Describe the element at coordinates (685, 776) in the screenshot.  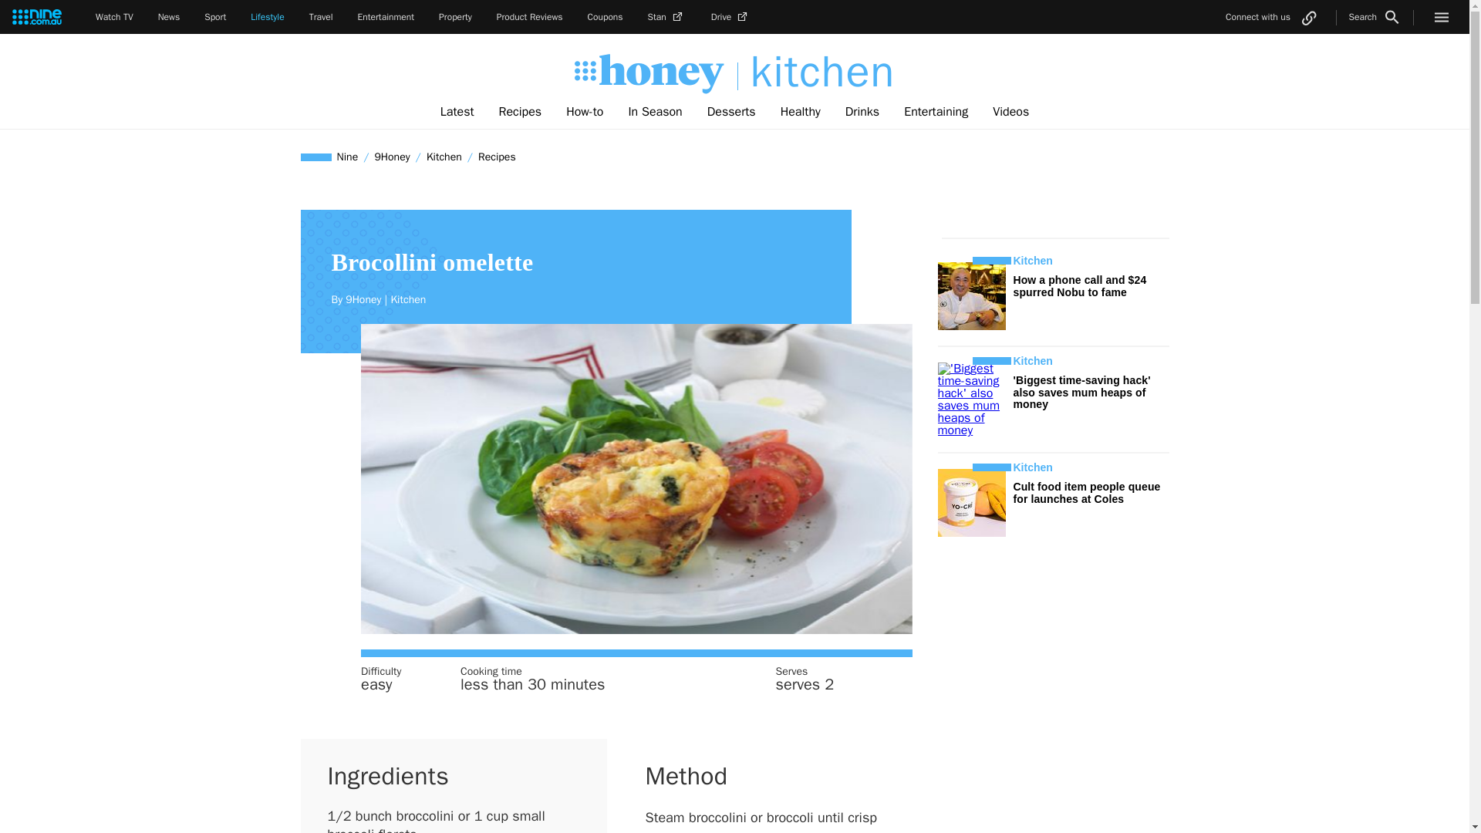
I see `Method` at that location.